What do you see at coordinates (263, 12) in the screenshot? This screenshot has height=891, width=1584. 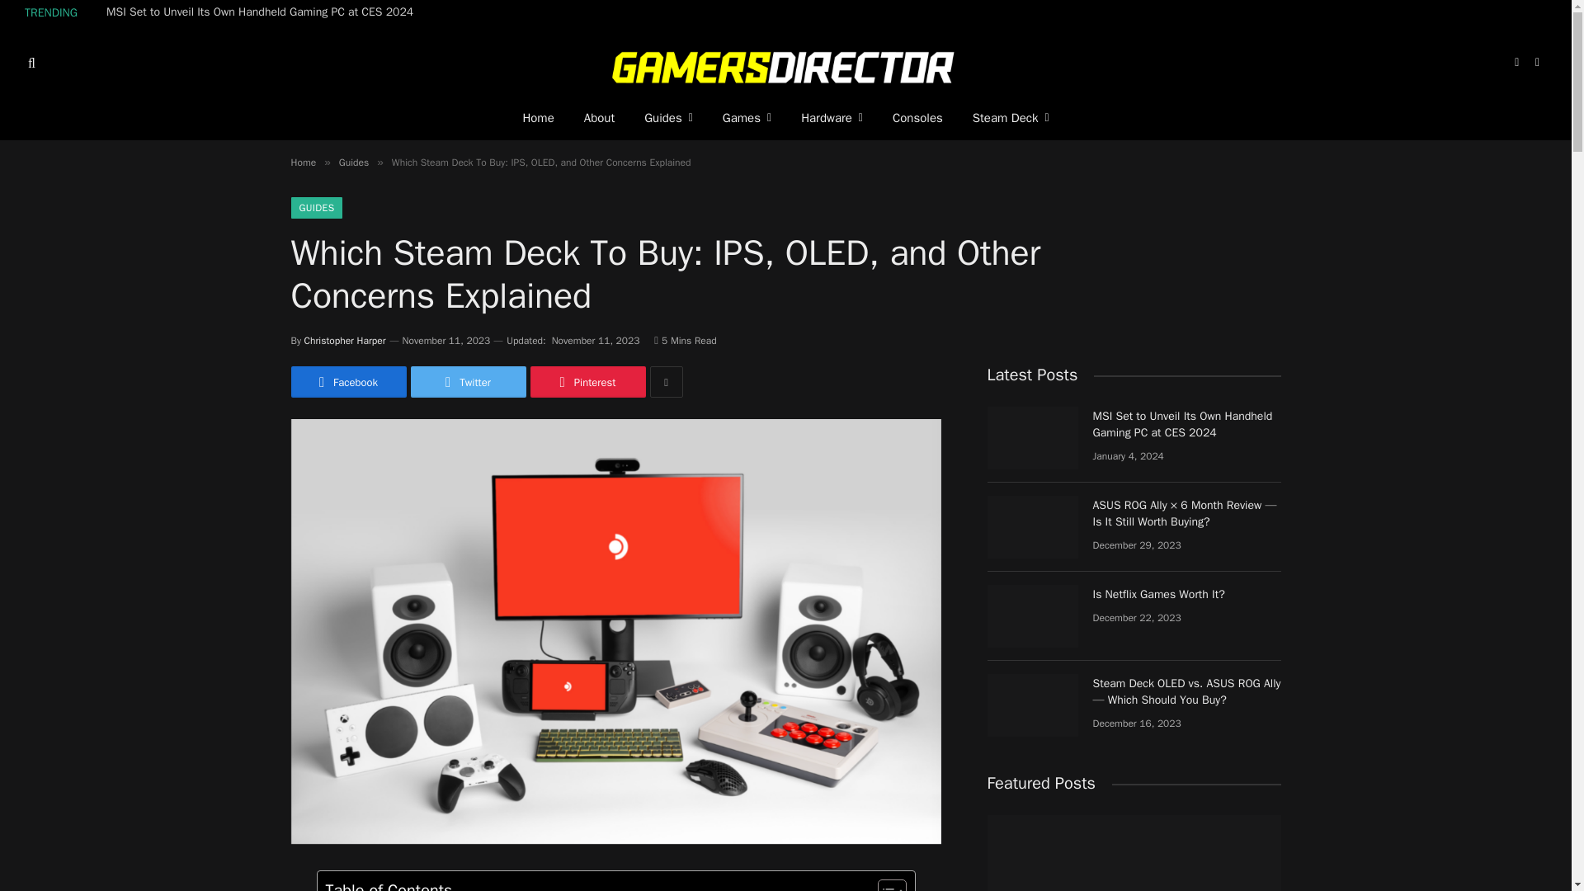 I see `MSI Set to Unveil Its Own Handheld Gaming PC at CES 2024` at bounding box center [263, 12].